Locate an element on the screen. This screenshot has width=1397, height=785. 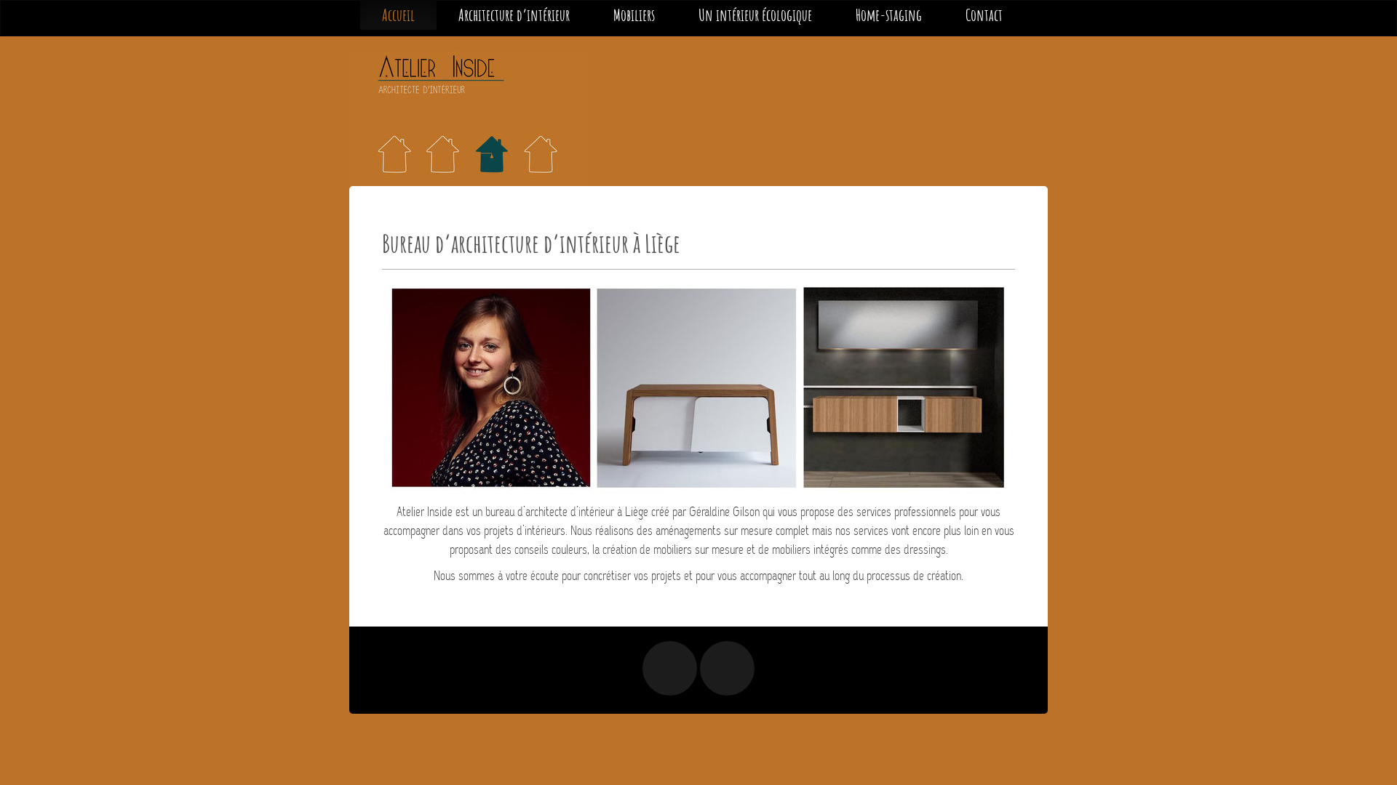
Accueil is located at coordinates (399, 15).